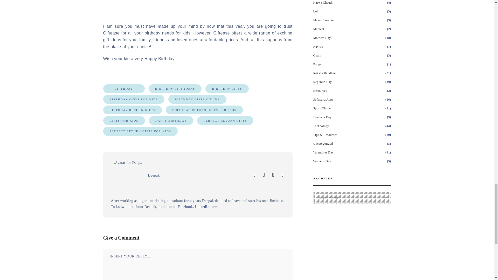 Image resolution: width=498 pixels, height=280 pixels. What do you see at coordinates (128, 176) in the screenshot?
I see `Gravatar for Deepak` at bounding box center [128, 176].